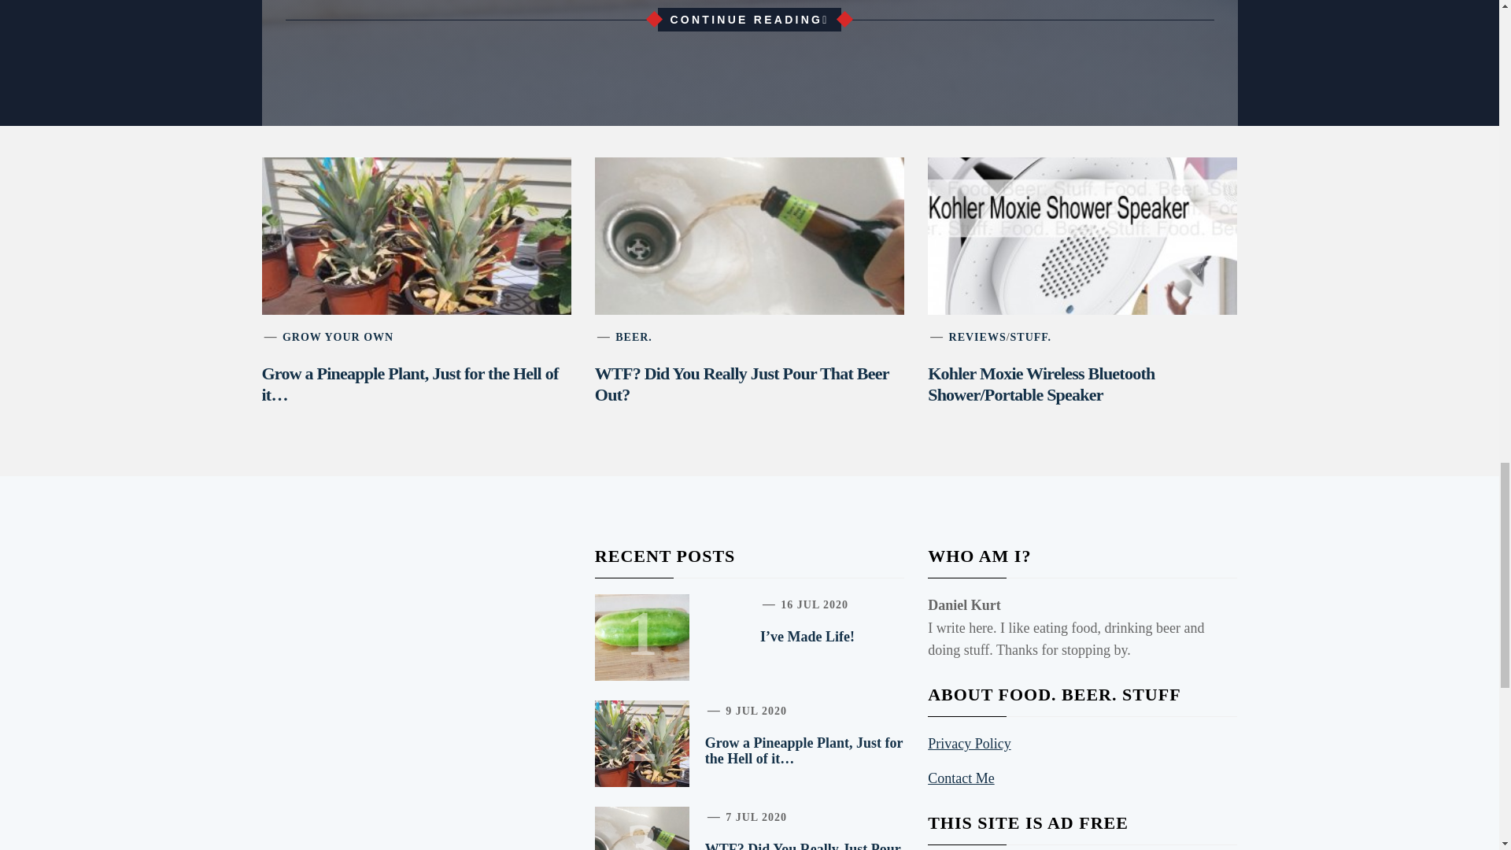  Describe the element at coordinates (742, 384) in the screenshot. I see `WTF? Did You Really Just Pour That Beer Out?` at that location.